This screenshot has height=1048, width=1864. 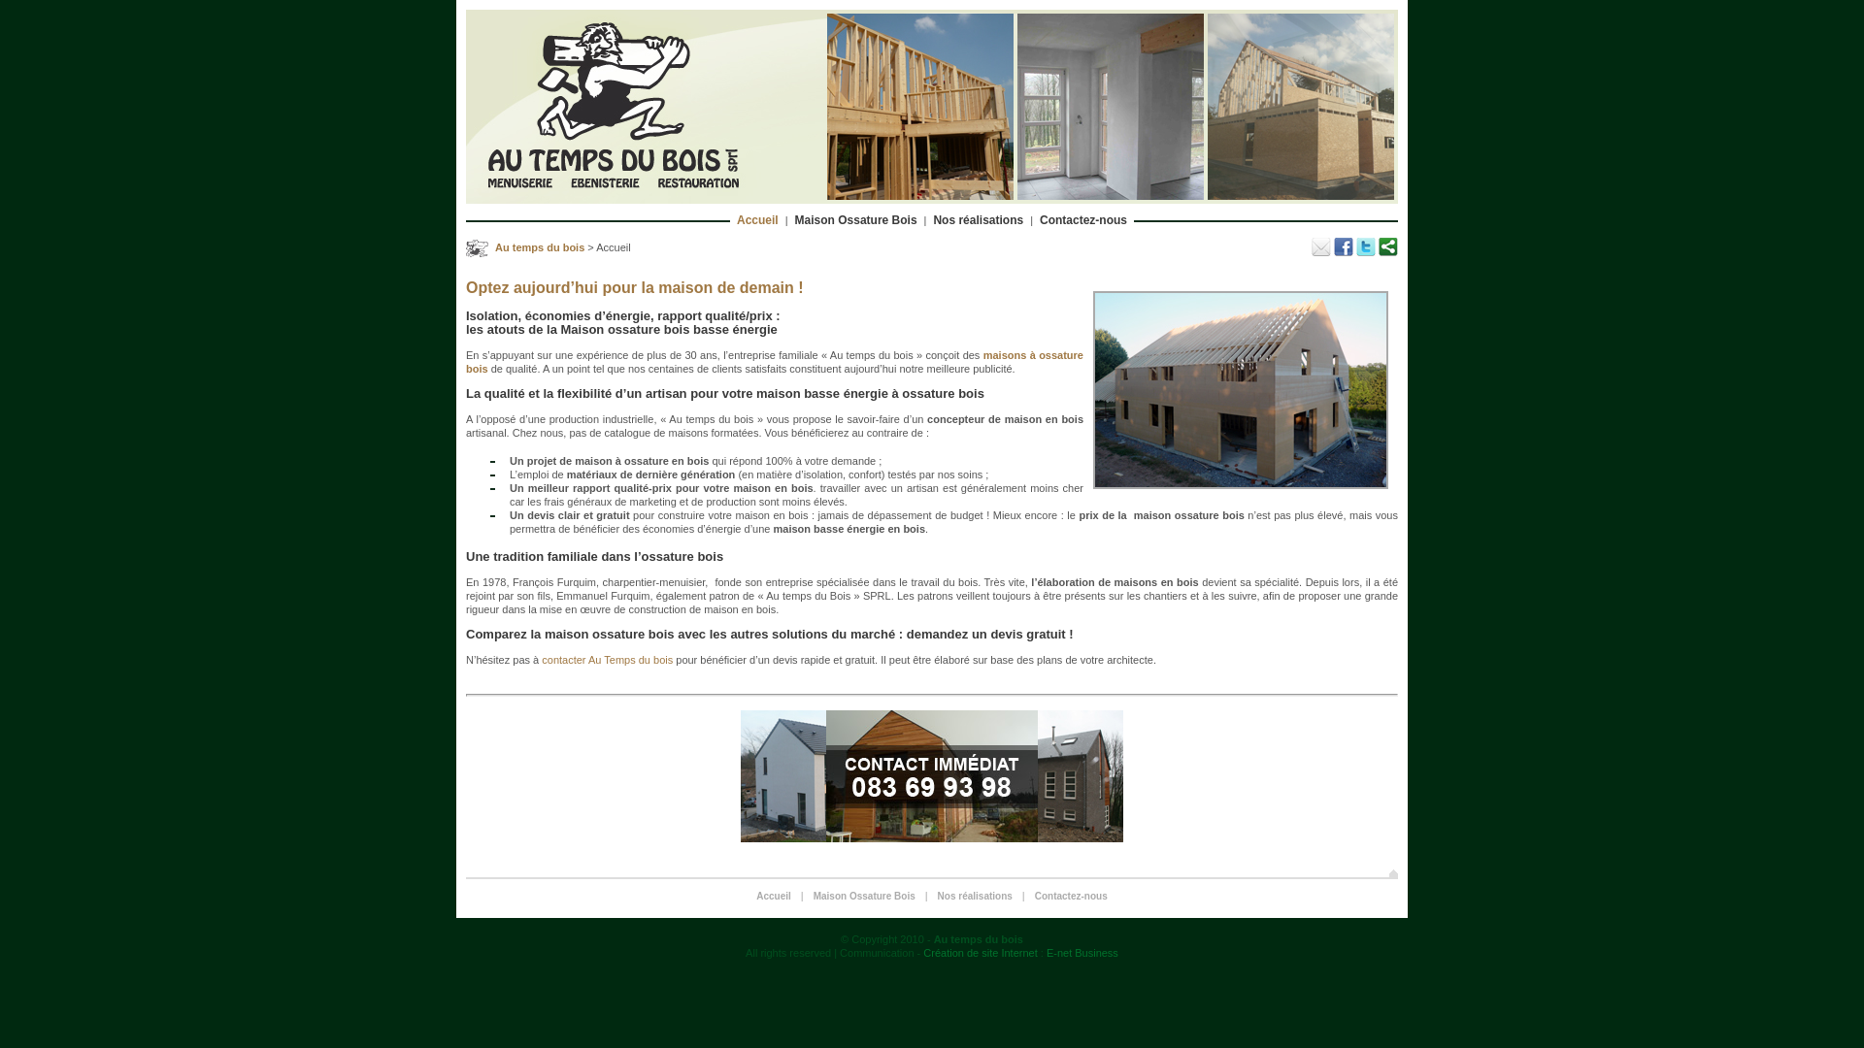 What do you see at coordinates (856, 220) in the screenshot?
I see `Maison Ossature Bois` at bounding box center [856, 220].